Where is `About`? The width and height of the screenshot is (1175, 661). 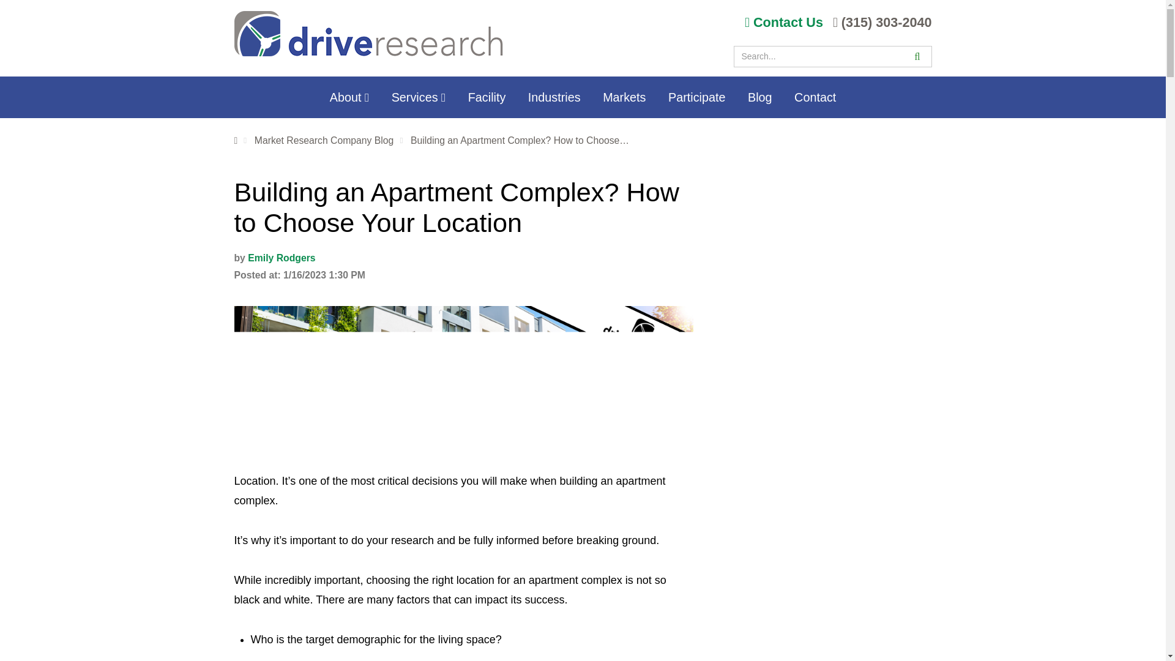 About is located at coordinates (349, 97).